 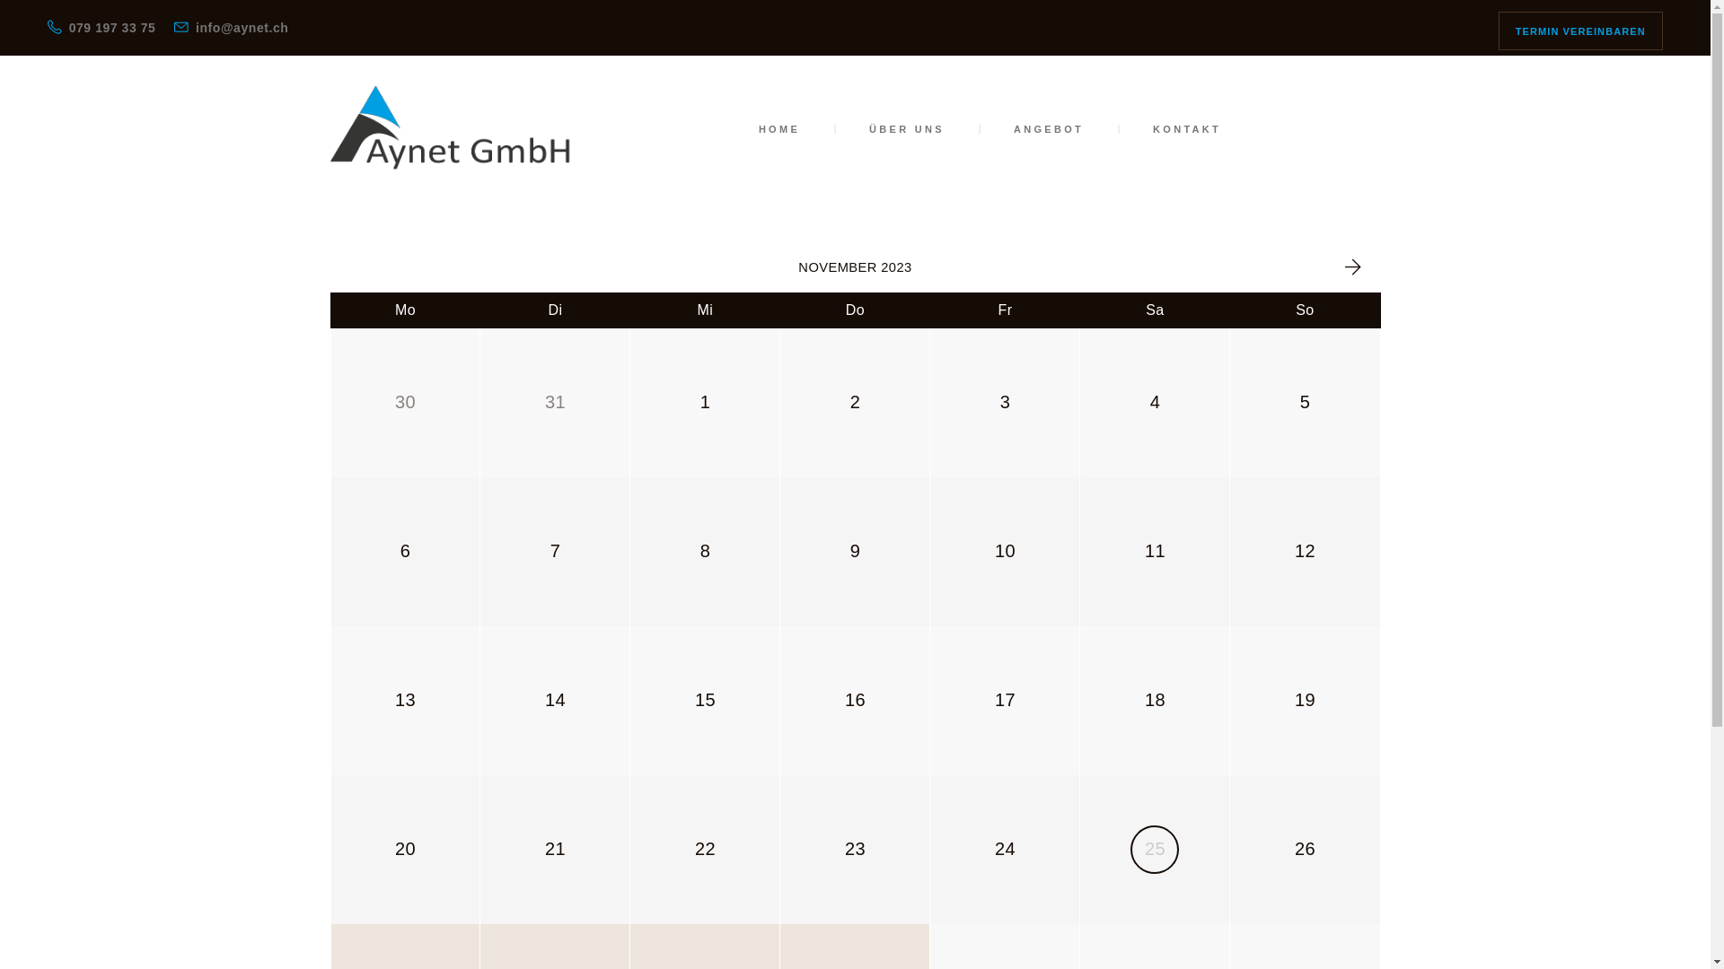 I want to click on KONTAKT, so click(x=1187, y=129).